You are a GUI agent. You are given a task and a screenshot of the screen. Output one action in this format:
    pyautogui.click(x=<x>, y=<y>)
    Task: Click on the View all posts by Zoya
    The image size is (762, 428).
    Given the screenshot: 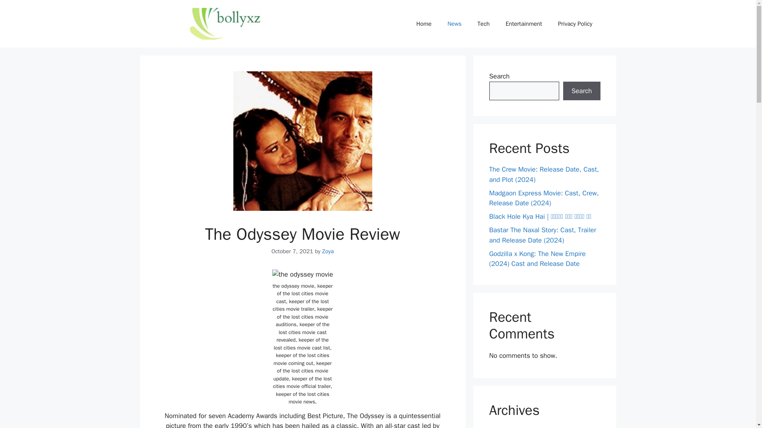 What is the action you would take?
    pyautogui.click(x=328, y=251)
    